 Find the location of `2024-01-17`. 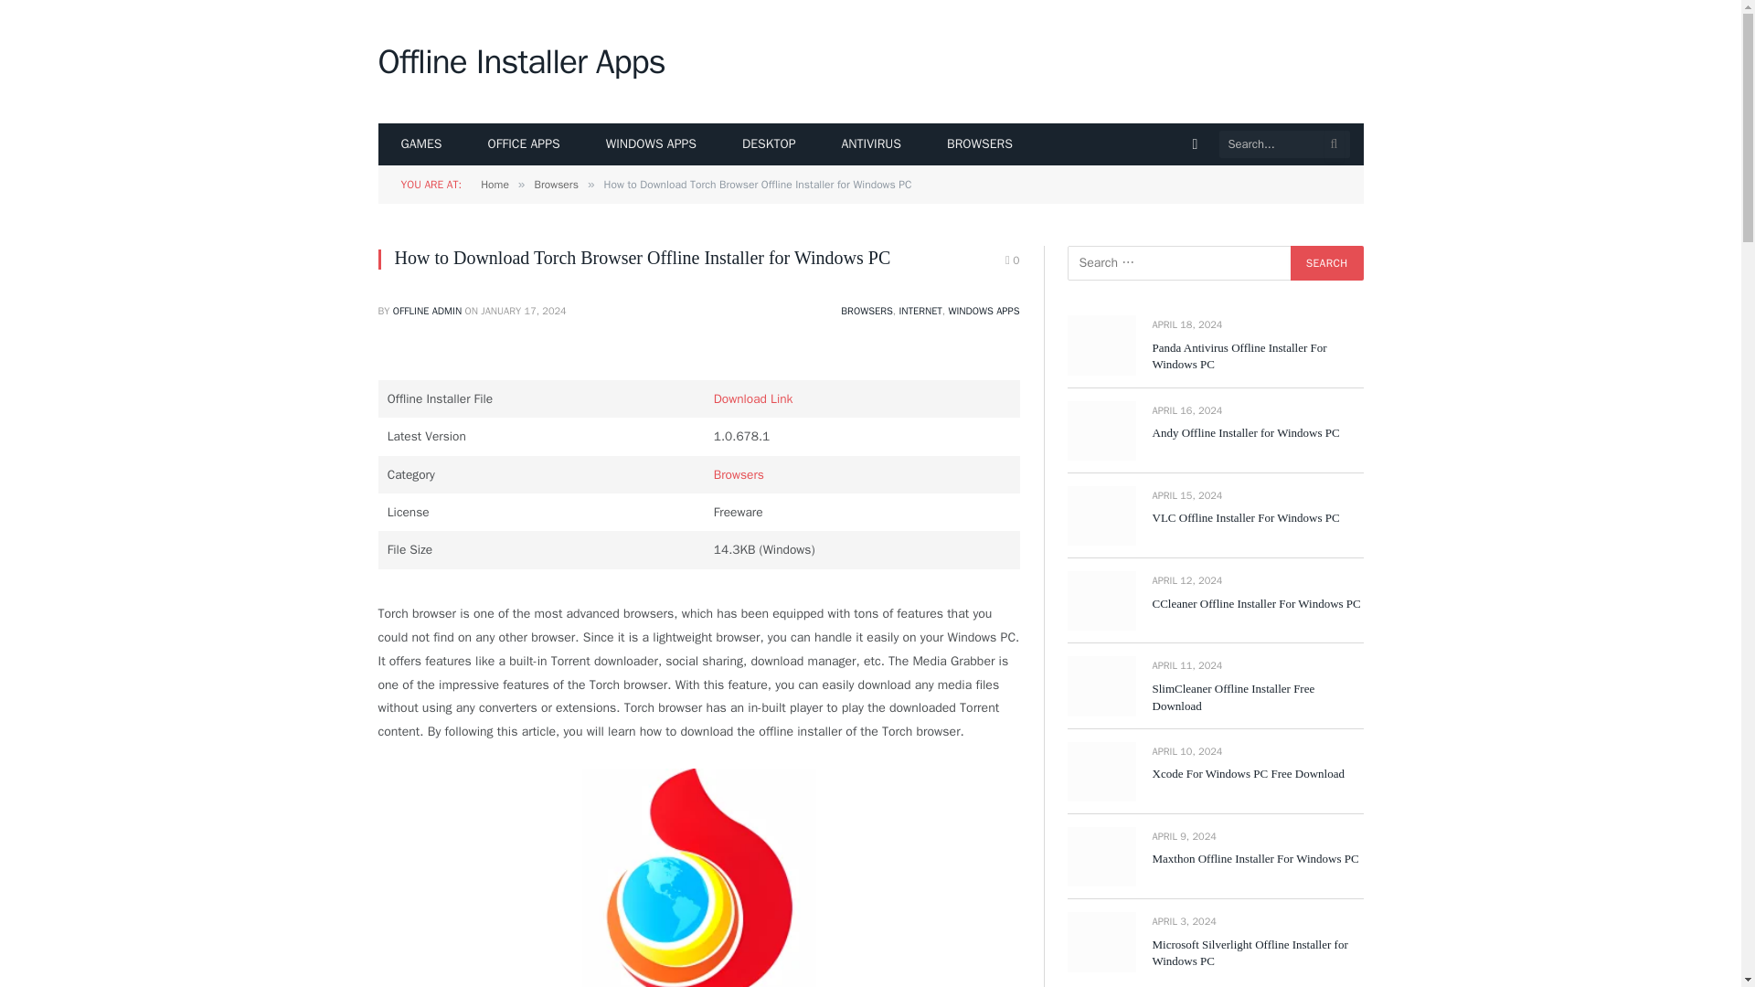

2024-01-17 is located at coordinates (523, 310).